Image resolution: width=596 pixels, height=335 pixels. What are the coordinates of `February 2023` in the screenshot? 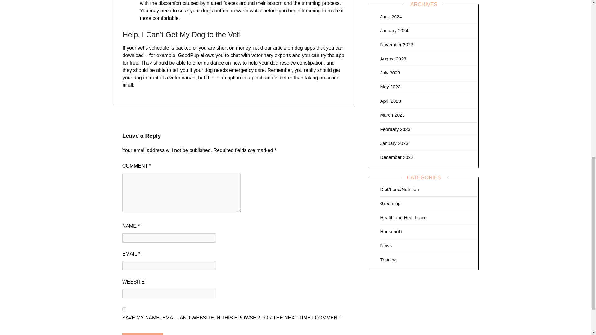 It's located at (395, 129).